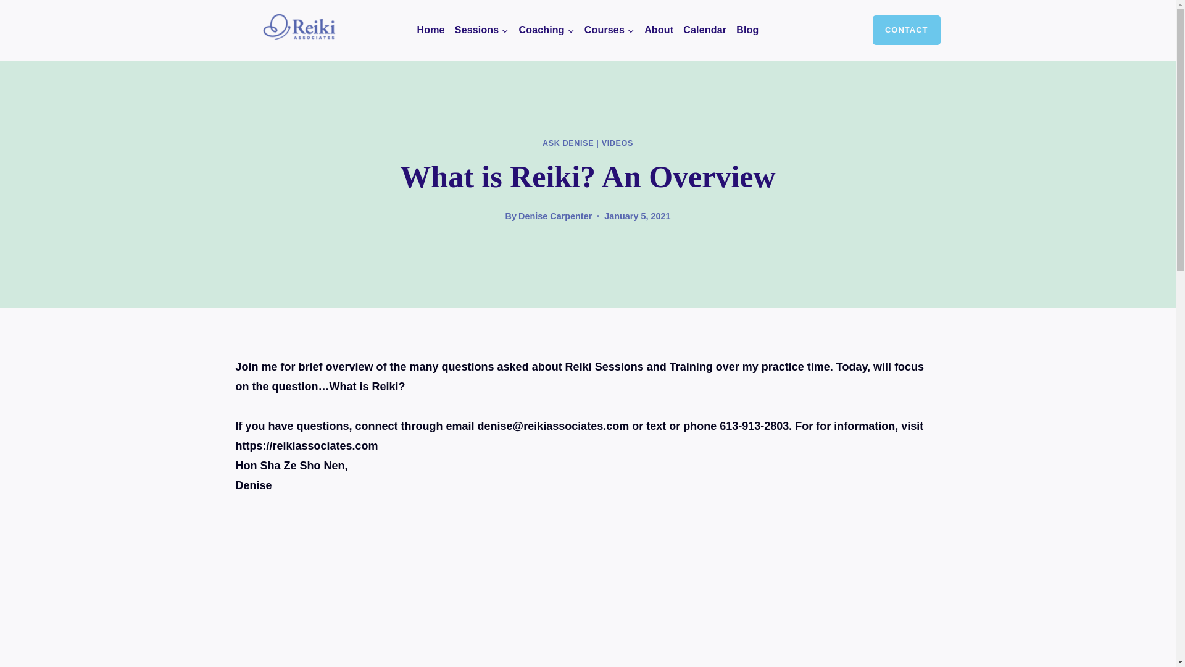  What do you see at coordinates (430, 30) in the screenshot?
I see `Home` at bounding box center [430, 30].